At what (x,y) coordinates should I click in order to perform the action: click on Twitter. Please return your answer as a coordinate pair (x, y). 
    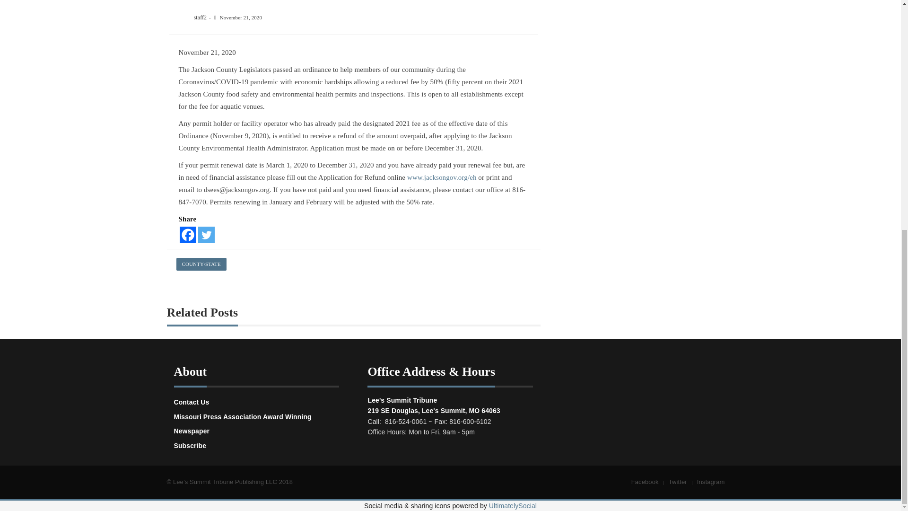
    Looking at the image, I should click on (206, 235).